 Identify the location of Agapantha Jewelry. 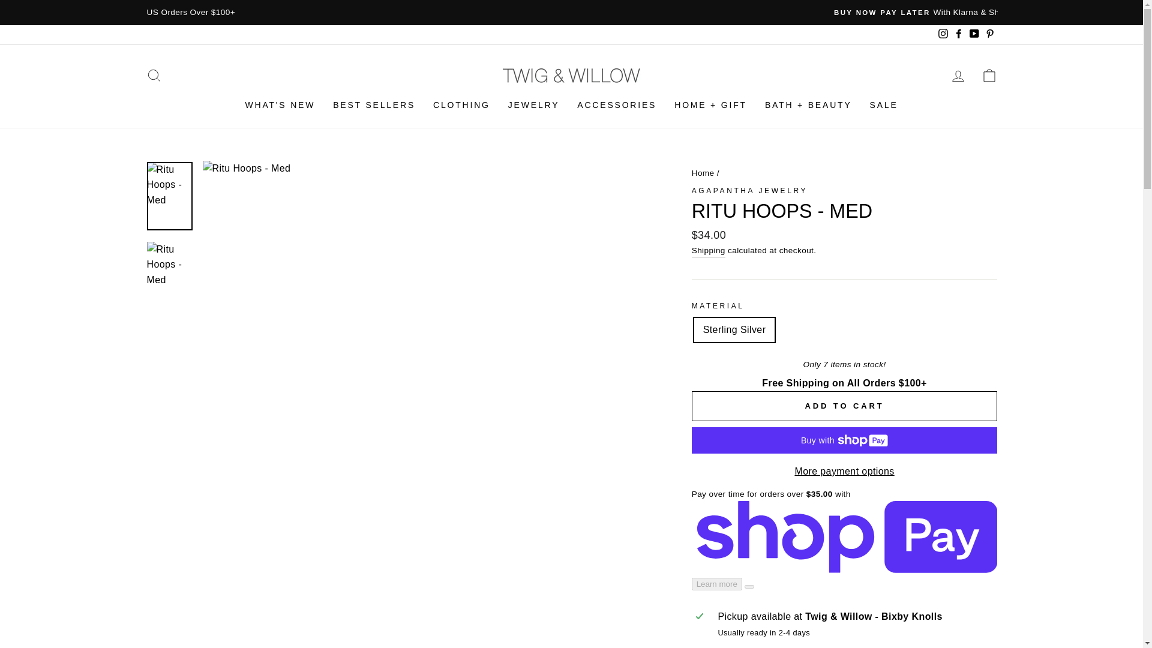
(749, 191).